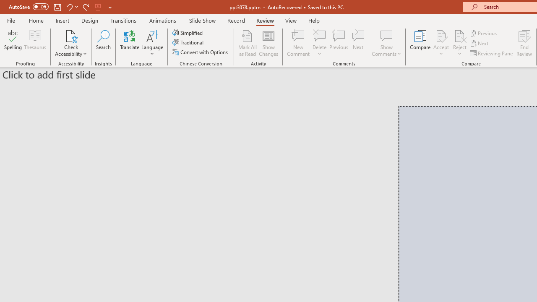  What do you see at coordinates (35, 43) in the screenshot?
I see `Thesaurus...` at bounding box center [35, 43].